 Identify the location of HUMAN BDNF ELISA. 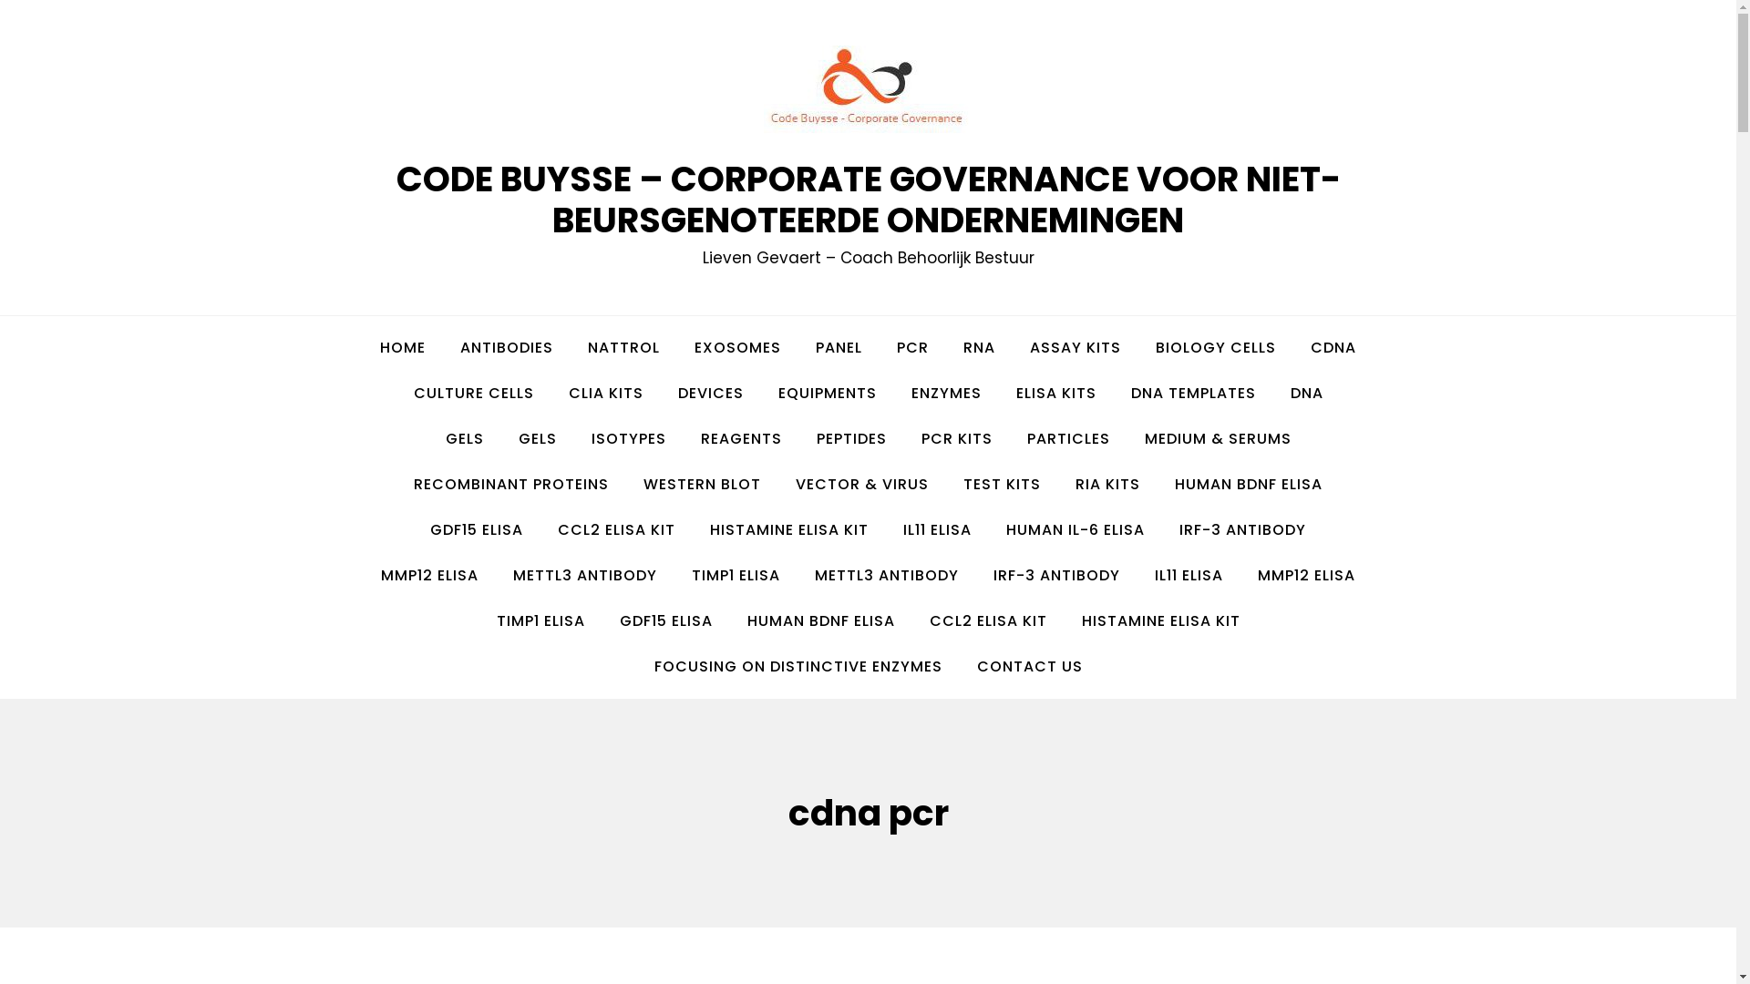
(820, 621).